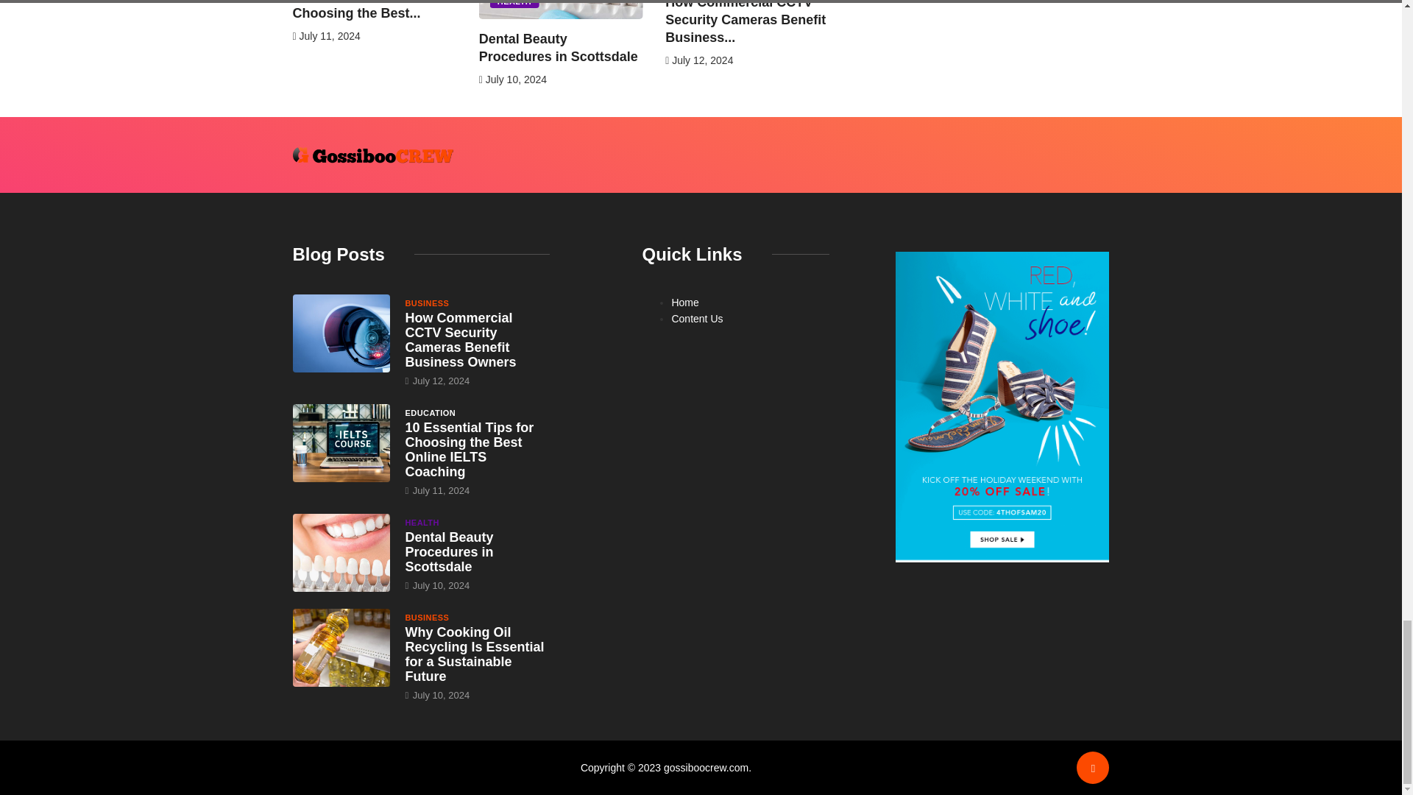  Describe the element at coordinates (341, 333) in the screenshot. I see `How Commercial CCTV Security Cameras Benefit Business Owners` at that location.